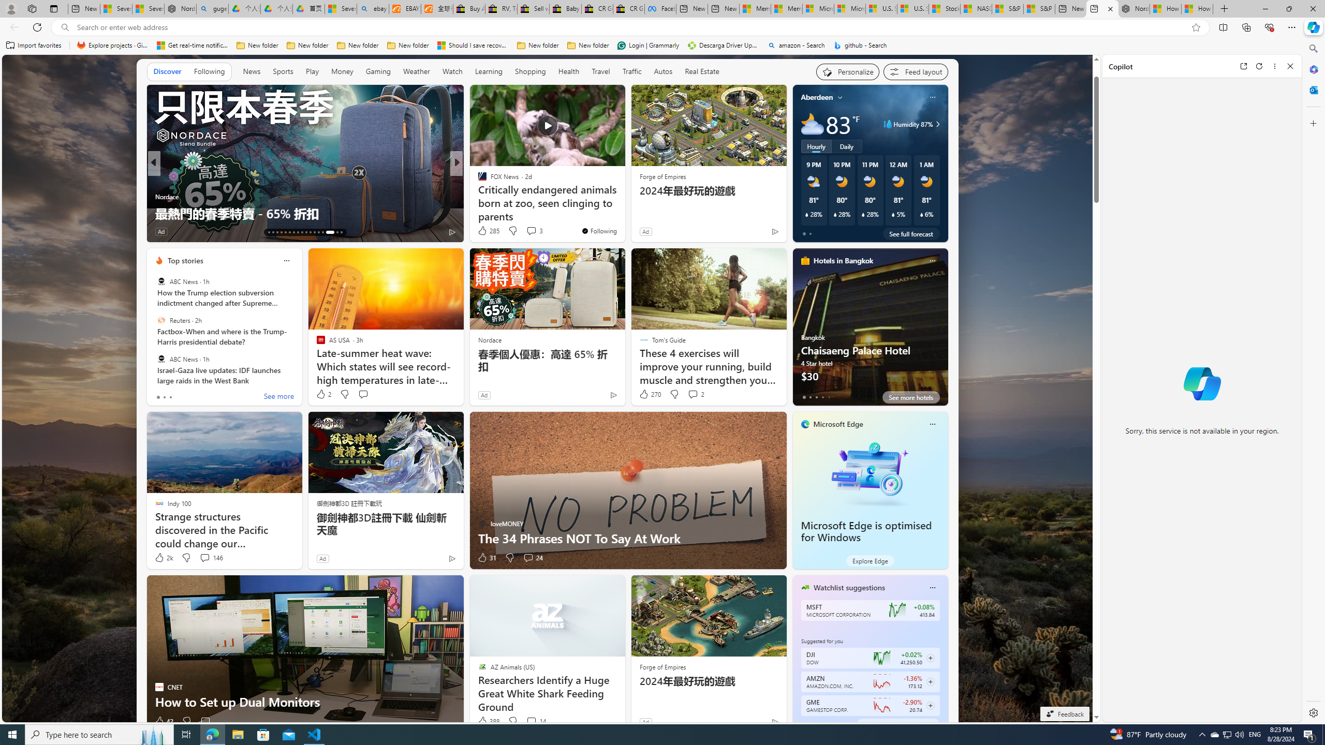 Image resolution: width=1325 pixels, height=745 pixels. Describe the element at coordinates (212, 9) in the screenshot. I see `guge yunpan - Search` at that location.